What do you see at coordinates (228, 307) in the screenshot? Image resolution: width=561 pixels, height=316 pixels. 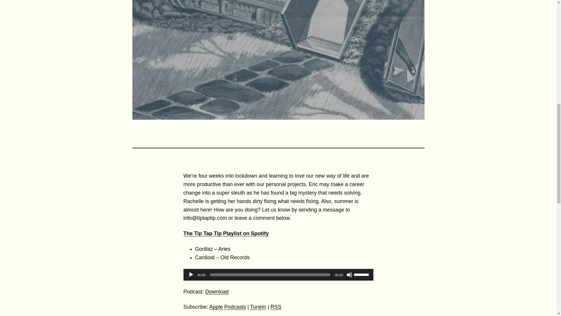 I see `Apple Podcasts` at bounding box center [228, 307].